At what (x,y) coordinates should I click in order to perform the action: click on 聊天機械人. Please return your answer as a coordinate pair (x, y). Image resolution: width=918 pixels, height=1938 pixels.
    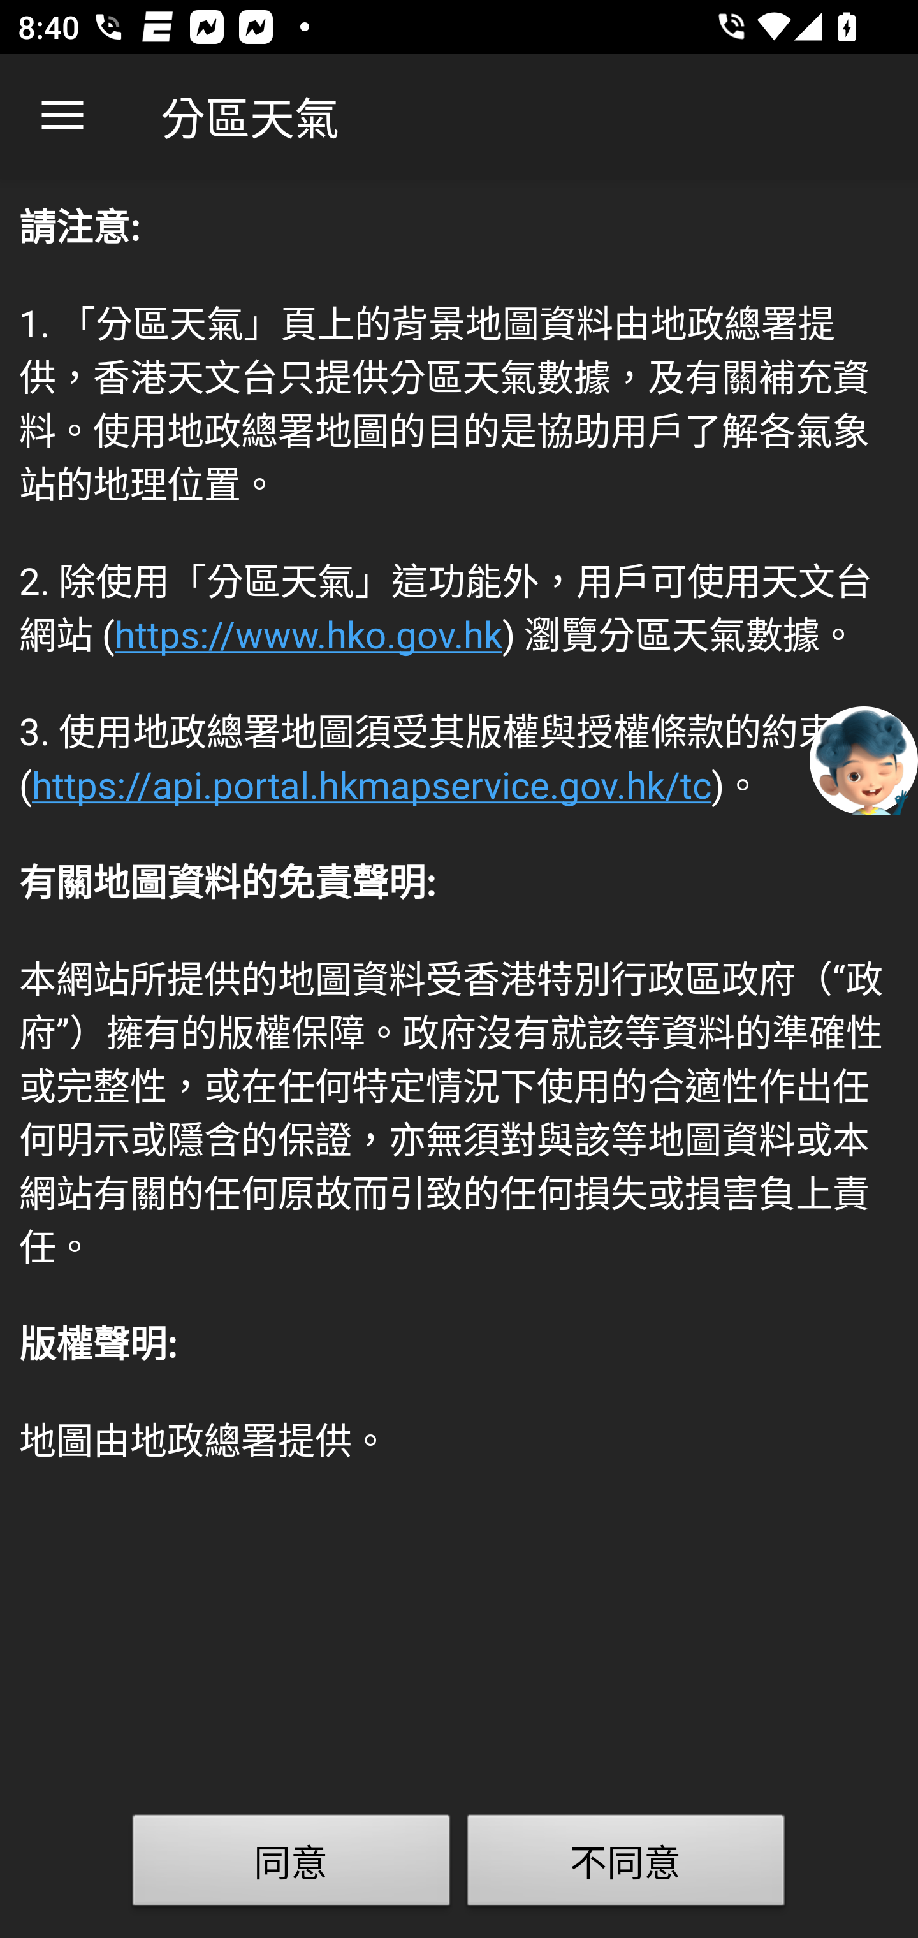
    Looking at the image, I should click on (864, 759).